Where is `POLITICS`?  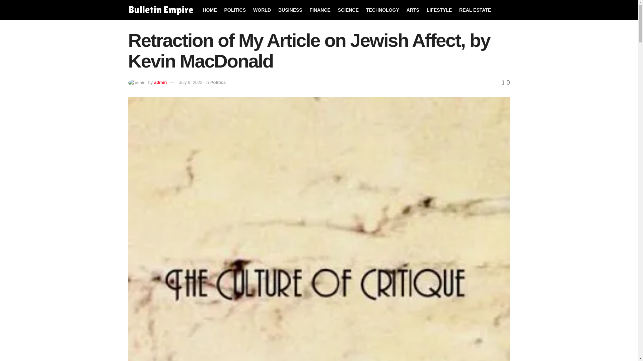
POLITICS is located at coordinates (235, 10).